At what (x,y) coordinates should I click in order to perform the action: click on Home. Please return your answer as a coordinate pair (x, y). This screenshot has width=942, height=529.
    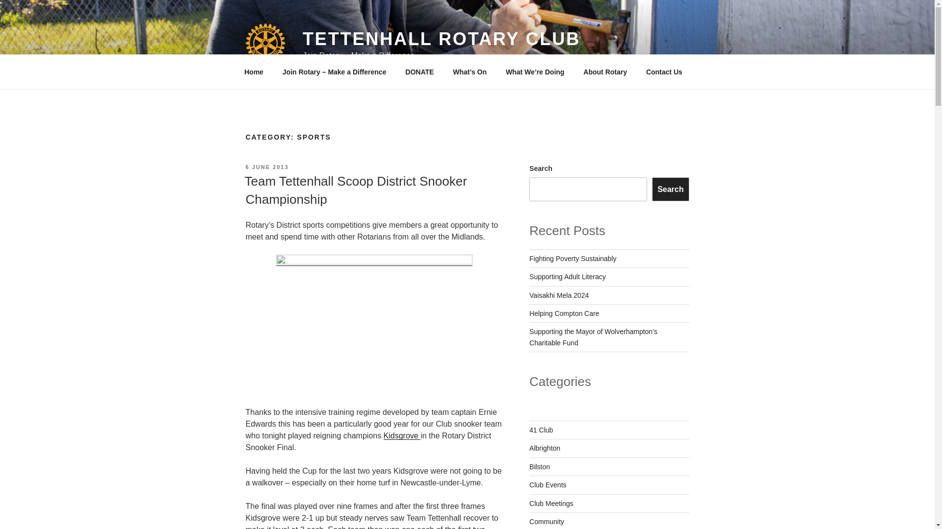
    Looking at the image, I should click on (254, 72).